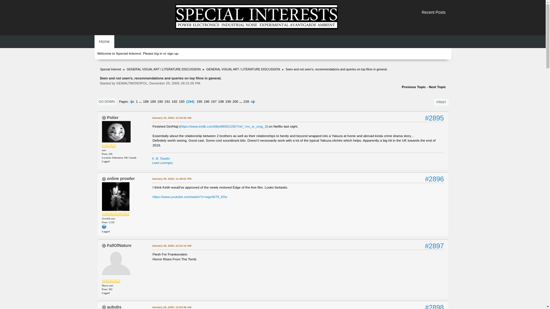  I want to click on 197, so click(214, 101).